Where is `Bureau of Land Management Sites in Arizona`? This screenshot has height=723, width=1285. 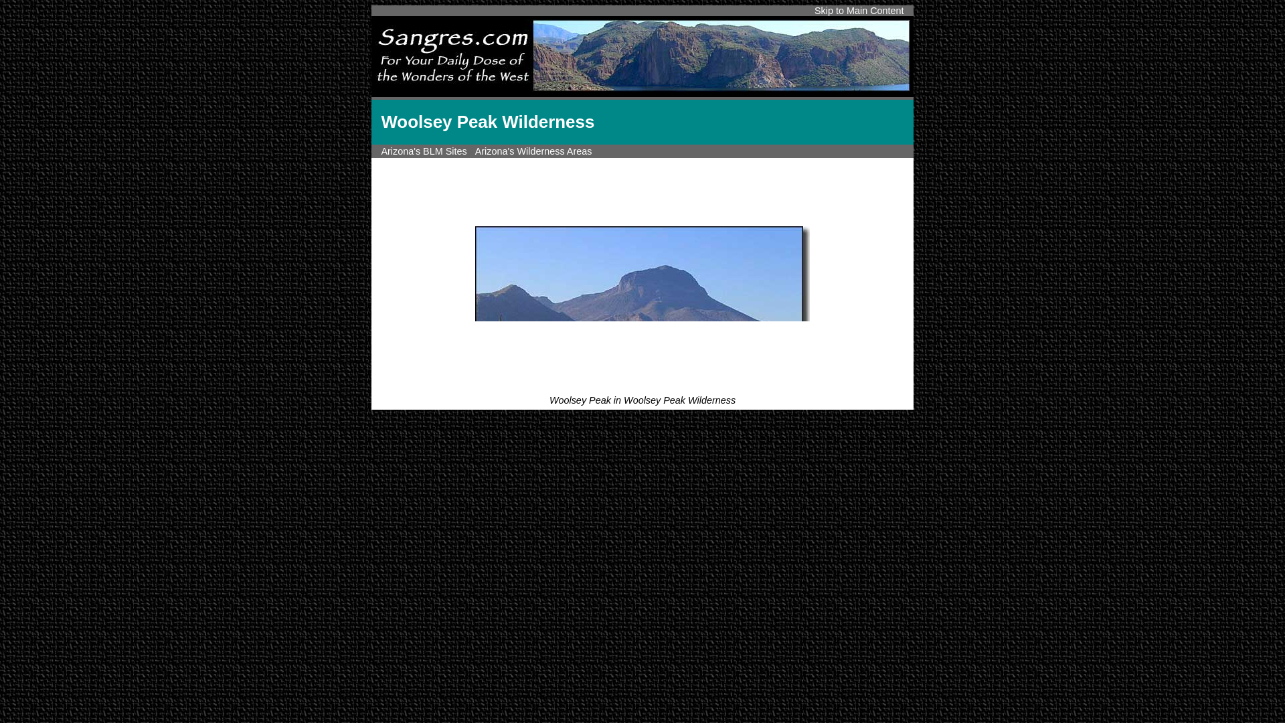 Bureau of Land Management Sites in Arizona is located at coordinates (423, 151).